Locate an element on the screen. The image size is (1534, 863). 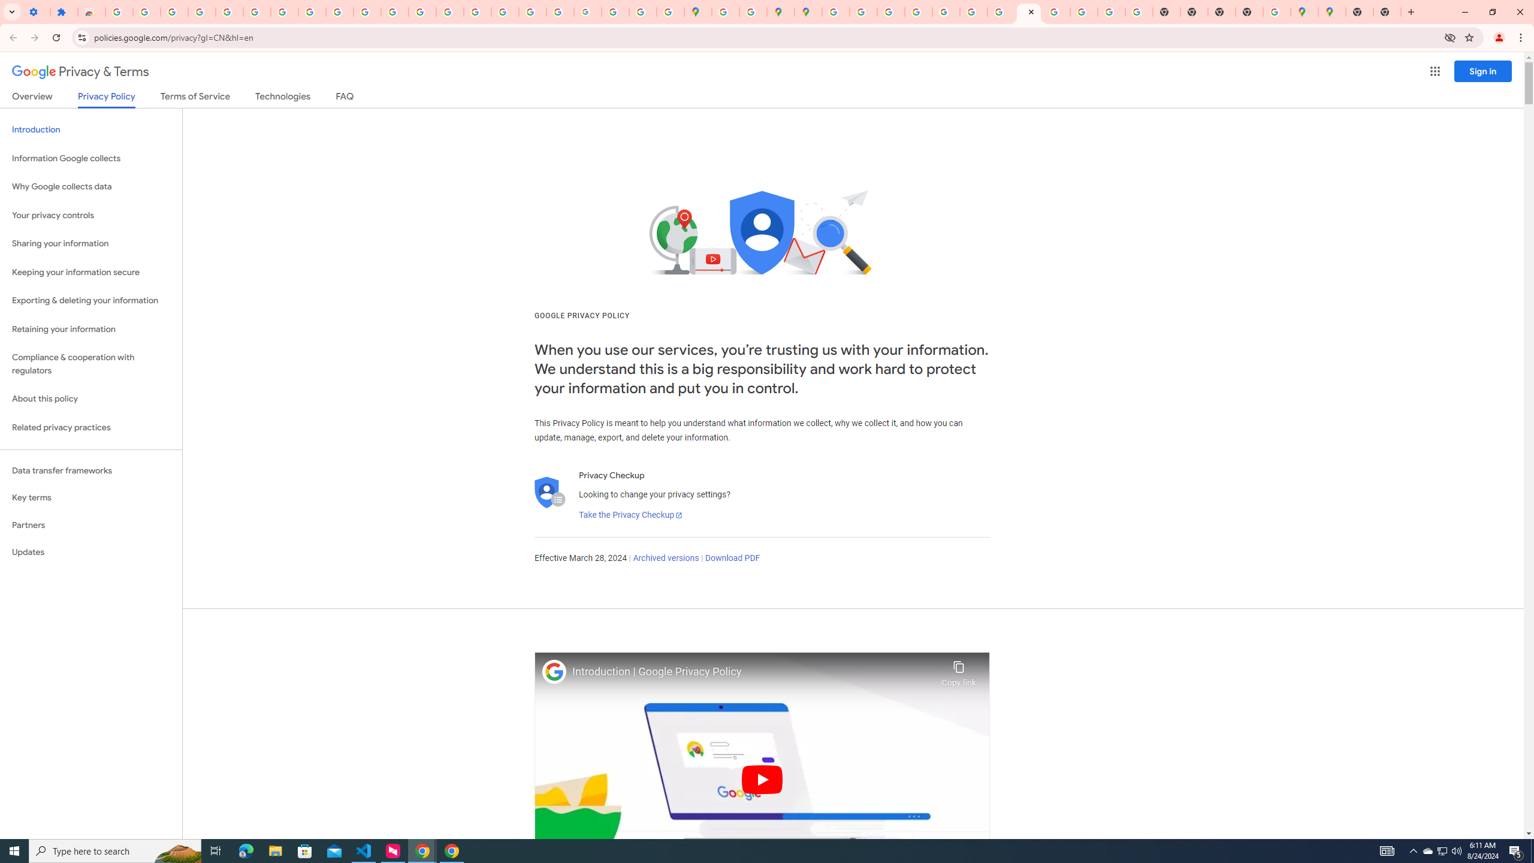
Google Maps is located at coordinates (1332, 12).